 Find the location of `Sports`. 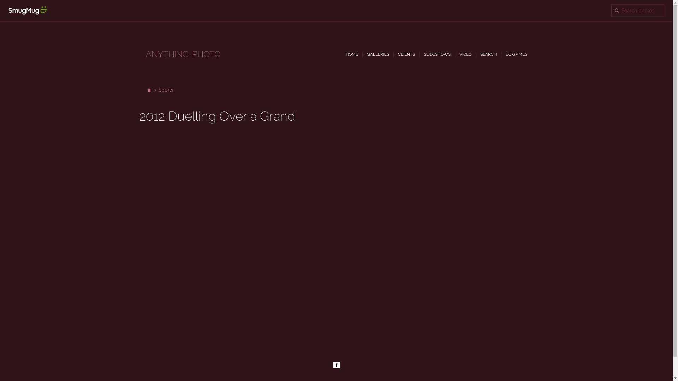

Sports is located at coordinates (165, 90).